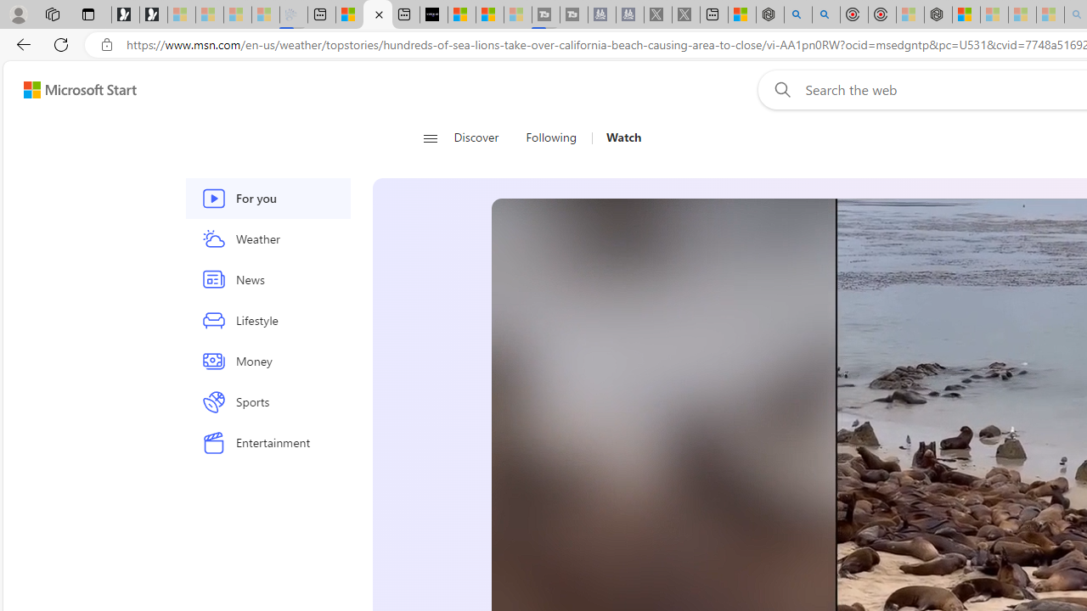  I want to click on Nordace - Nordace Siena Is Not An Ordinary Backpack, so click(938, 15).